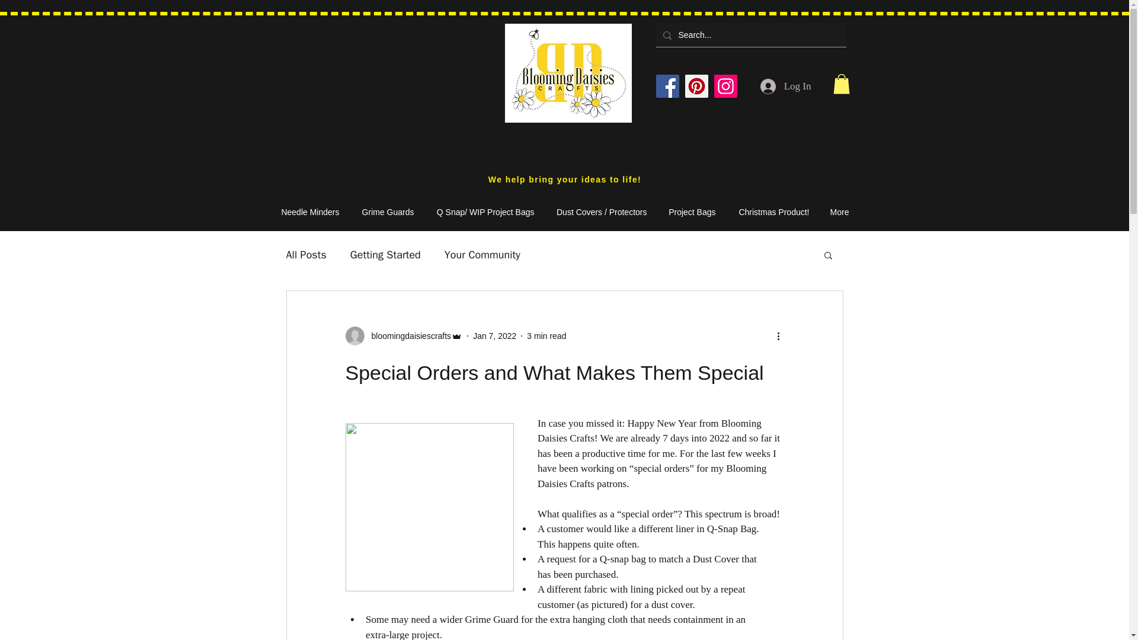  Describe the element at coordinates (786, 86) in the screenshot. I see `Log In` at that location.